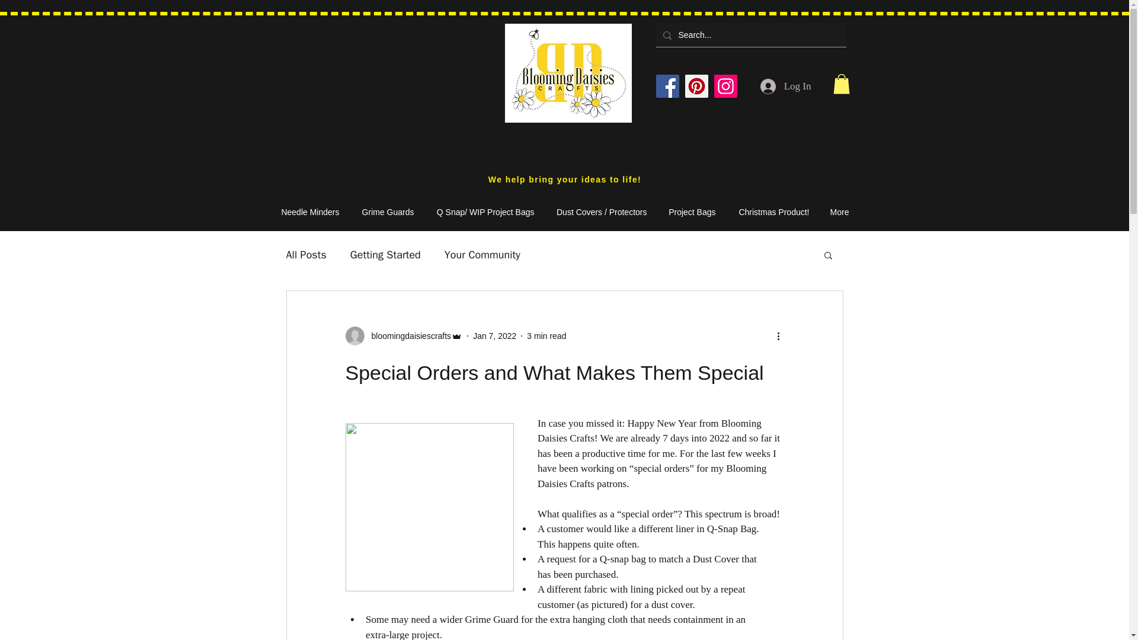  Describe the element at coordinates (786, 86) in the screenshot. I see `Log In` at that location.